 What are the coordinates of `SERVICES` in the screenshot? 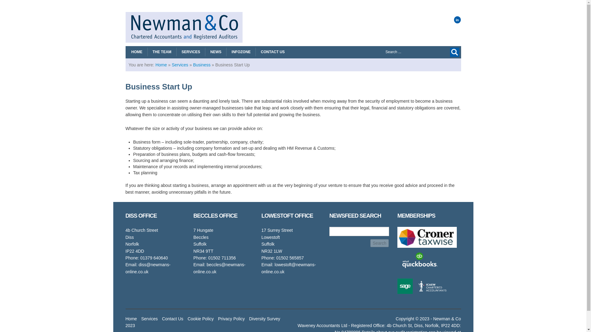 It's located at (191, 52).